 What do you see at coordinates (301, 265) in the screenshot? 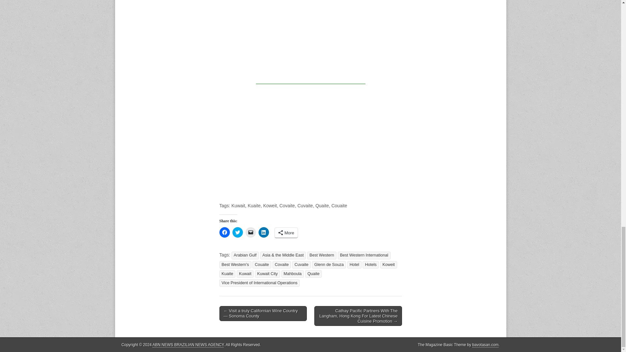
I see `Cuvaite` at bounding box center [301, 265].